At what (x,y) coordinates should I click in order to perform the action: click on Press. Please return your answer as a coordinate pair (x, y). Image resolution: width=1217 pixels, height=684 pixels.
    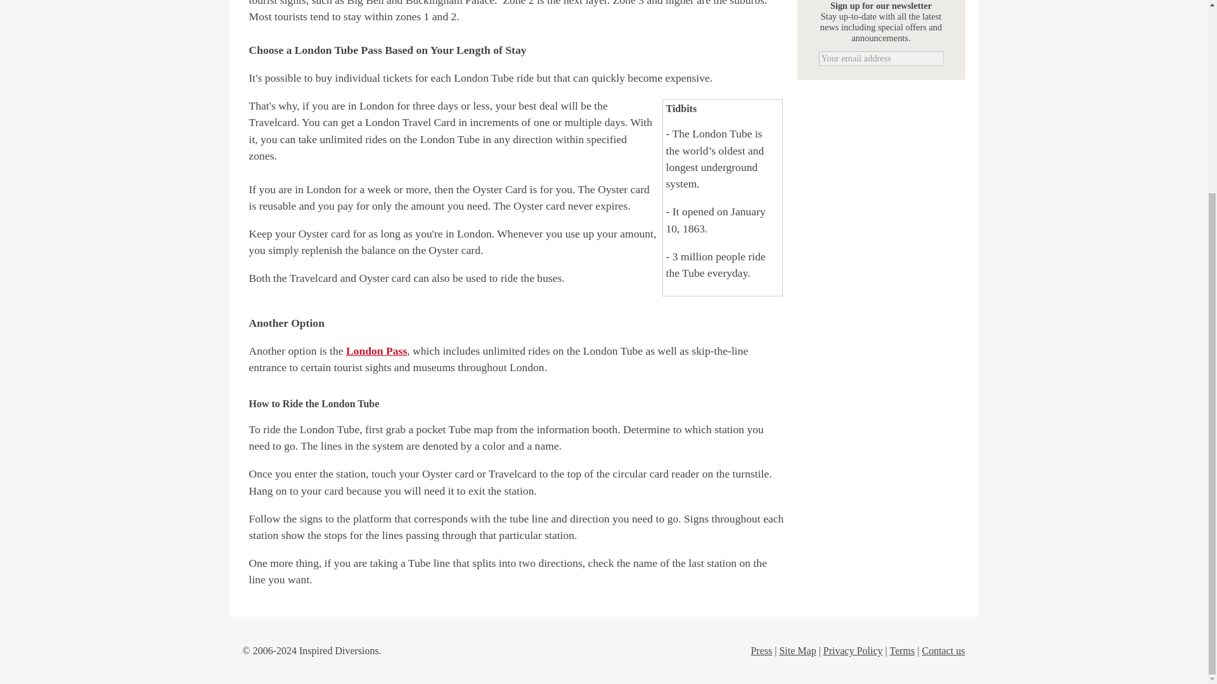
    Looking at the image, I should click on (761, 651).